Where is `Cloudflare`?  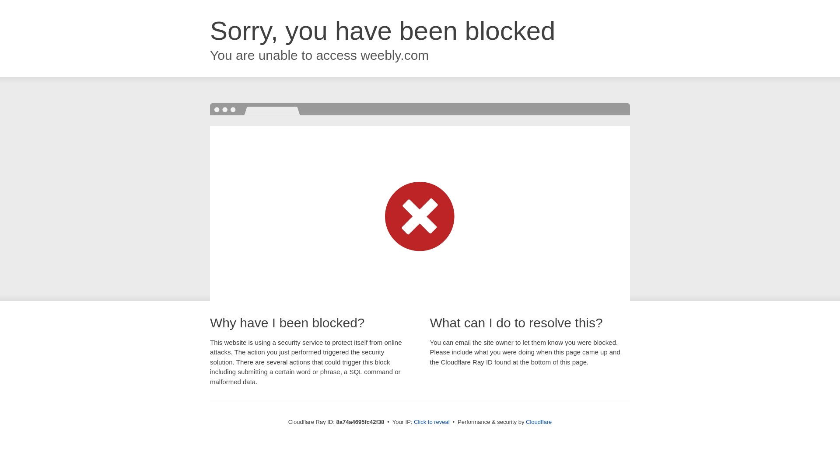 Cloudflare is located at coordinates (539, 422).